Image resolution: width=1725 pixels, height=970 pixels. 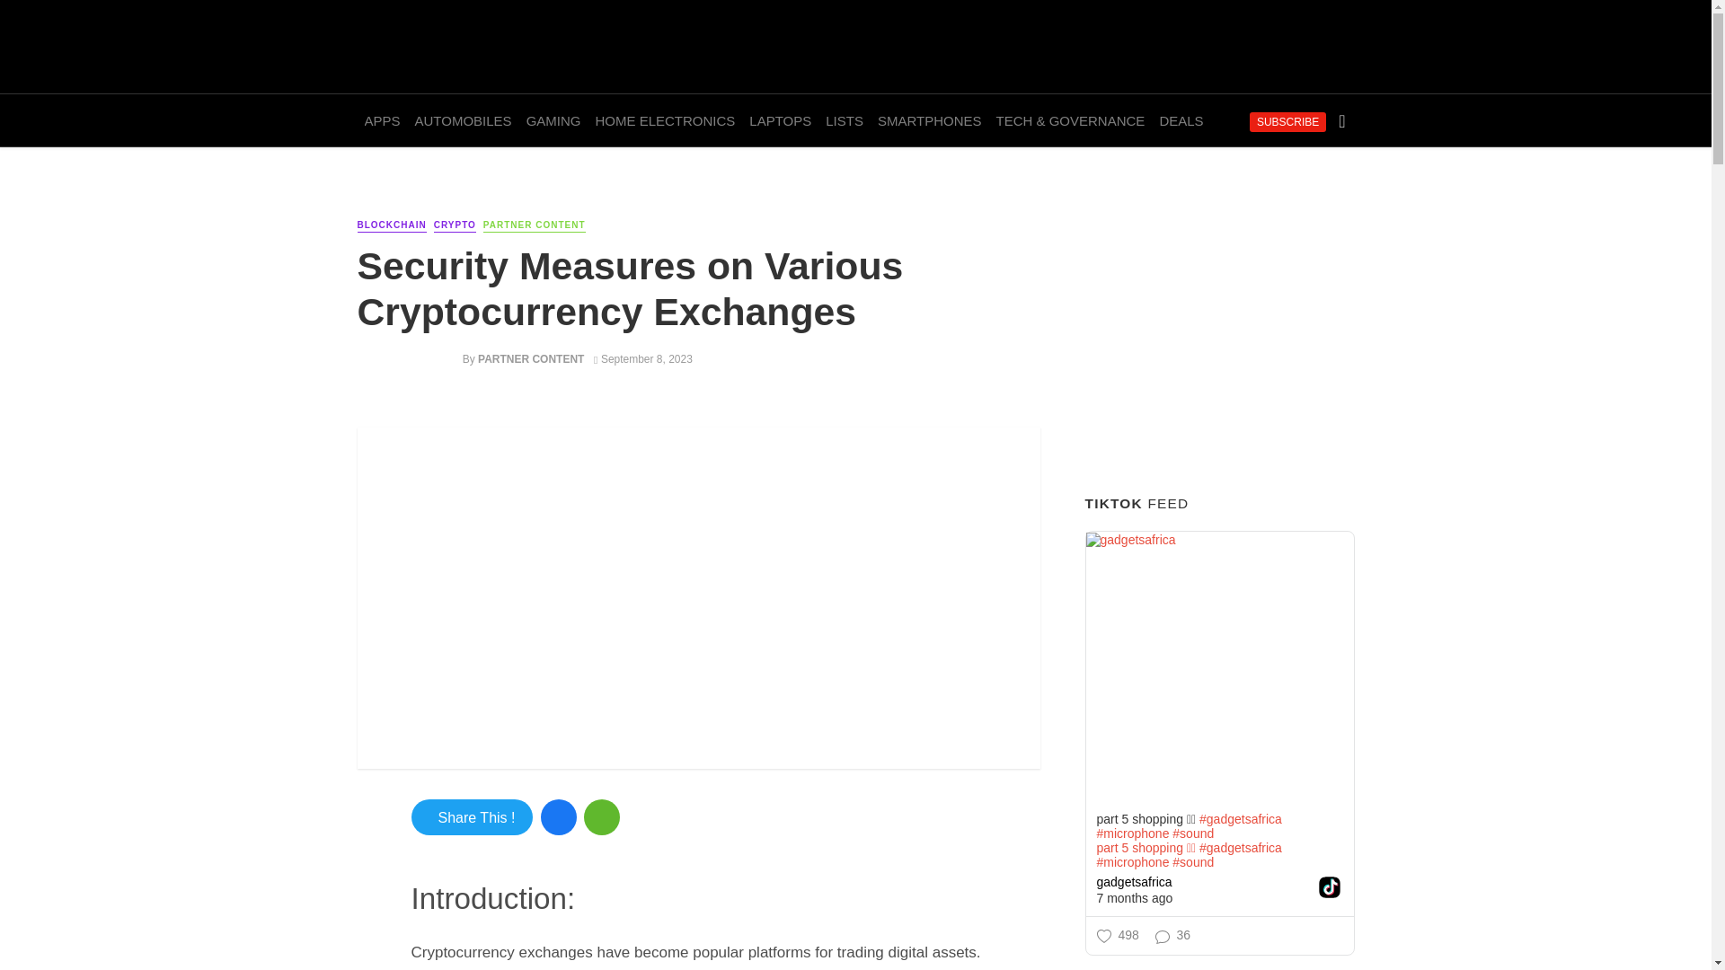 What do you see at coordinates (643, 359) in the screenshot?
I see `September 8, 2023 at 3:57 pm` at bounding box center [643, 359].